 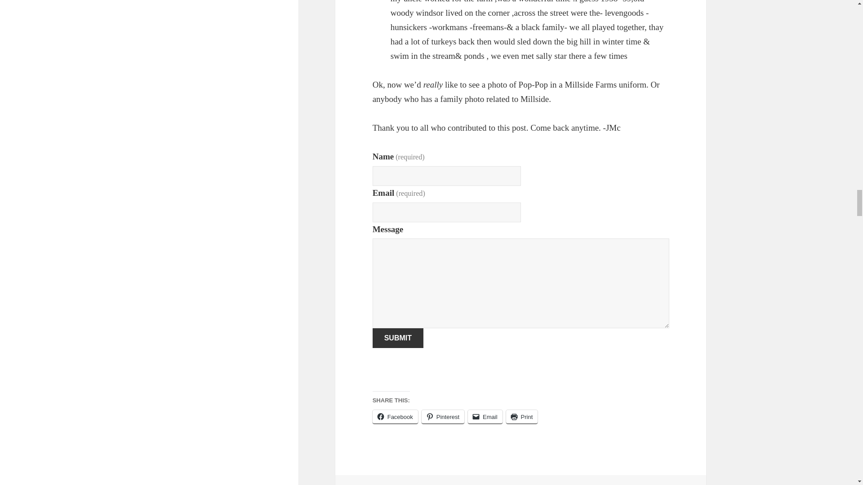 What do you see at coordinates (485, 417) in the screenshot?
I see `Click to email a link to a friend` at bounding box center [485, 417].